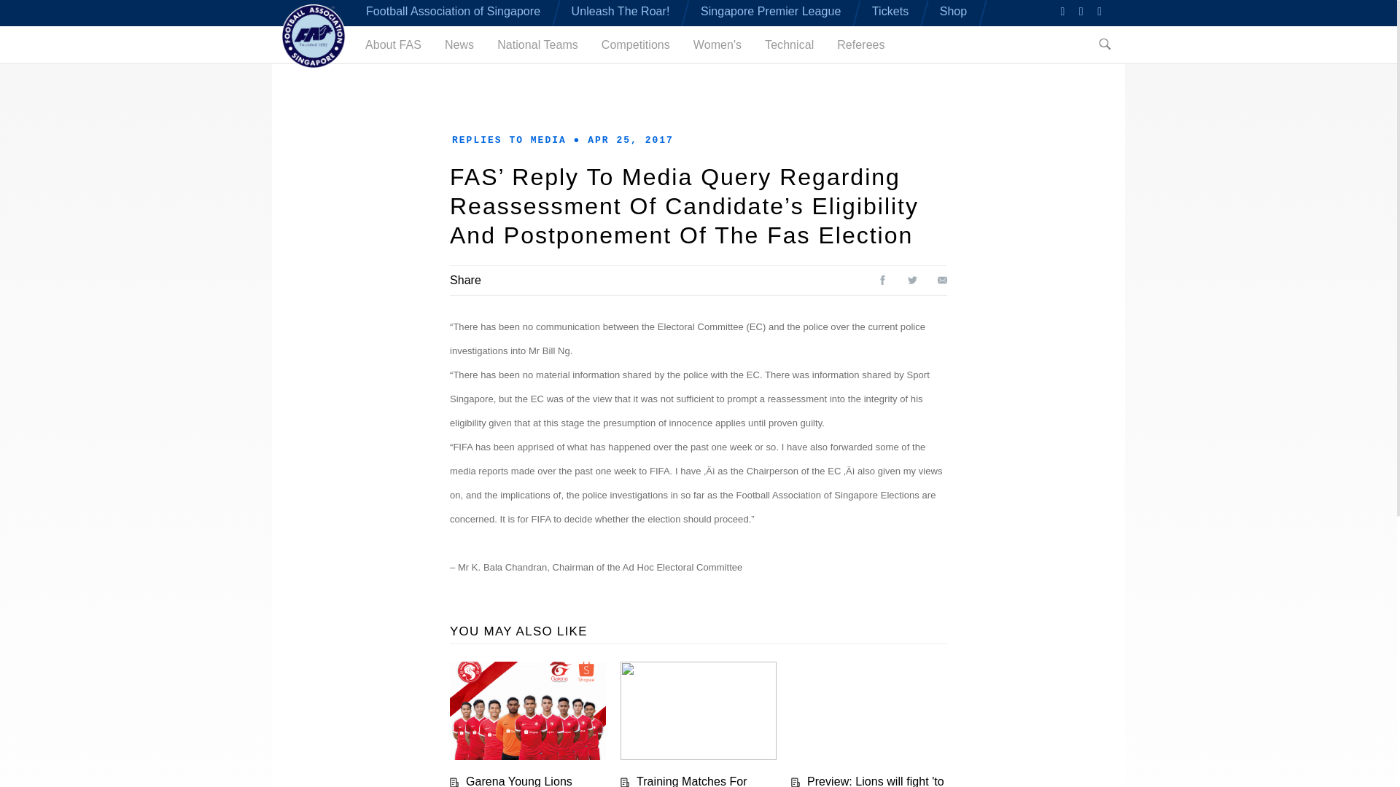 This screenshot has width=1400, height=787. What do you see at coordinates (537, 44) in the screenshot?
I see `National Teams` at bounding box center [537, 44].